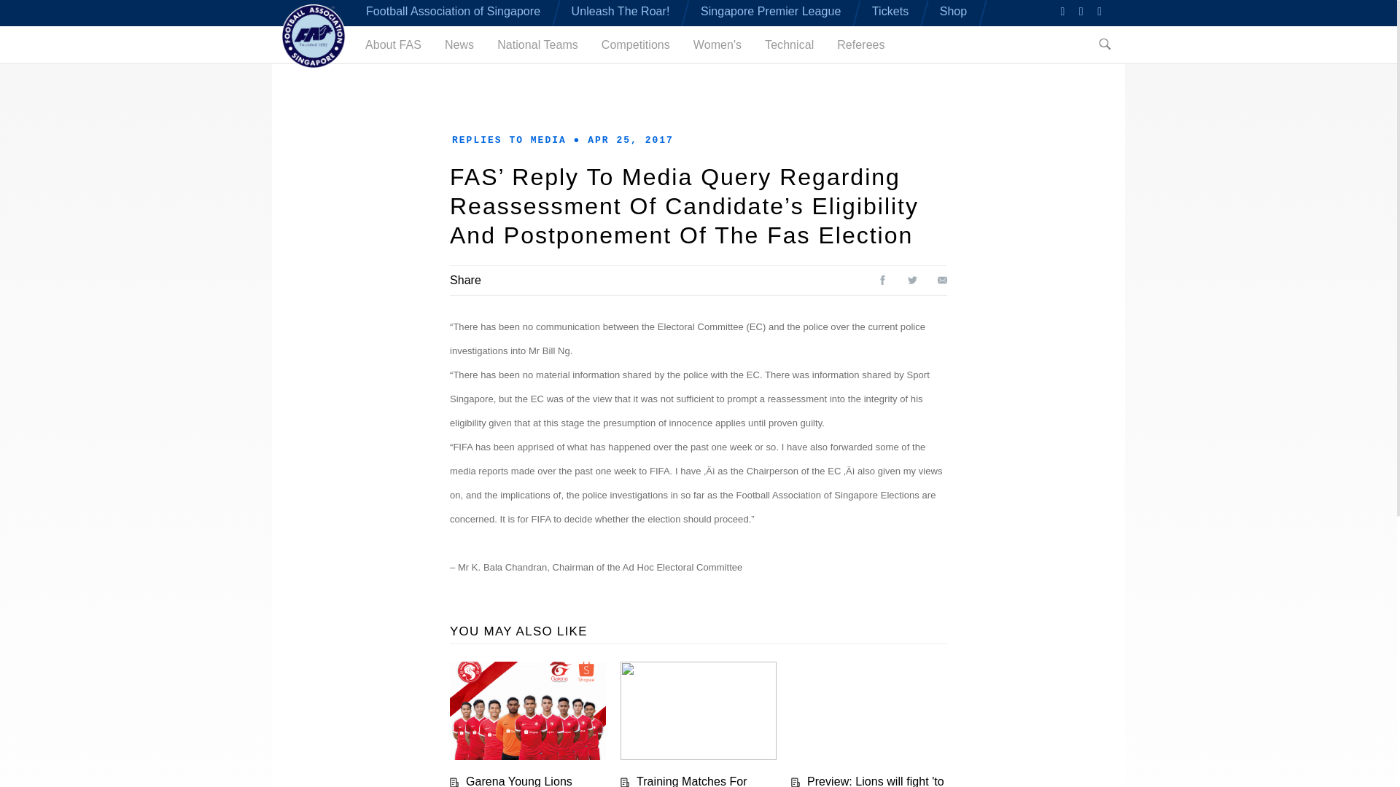 This screenshot has width=1400, height=787. What do you see at coordinates (537, 44) in the screenshot?
I see `National Teams` at bounding box center [537, 44].